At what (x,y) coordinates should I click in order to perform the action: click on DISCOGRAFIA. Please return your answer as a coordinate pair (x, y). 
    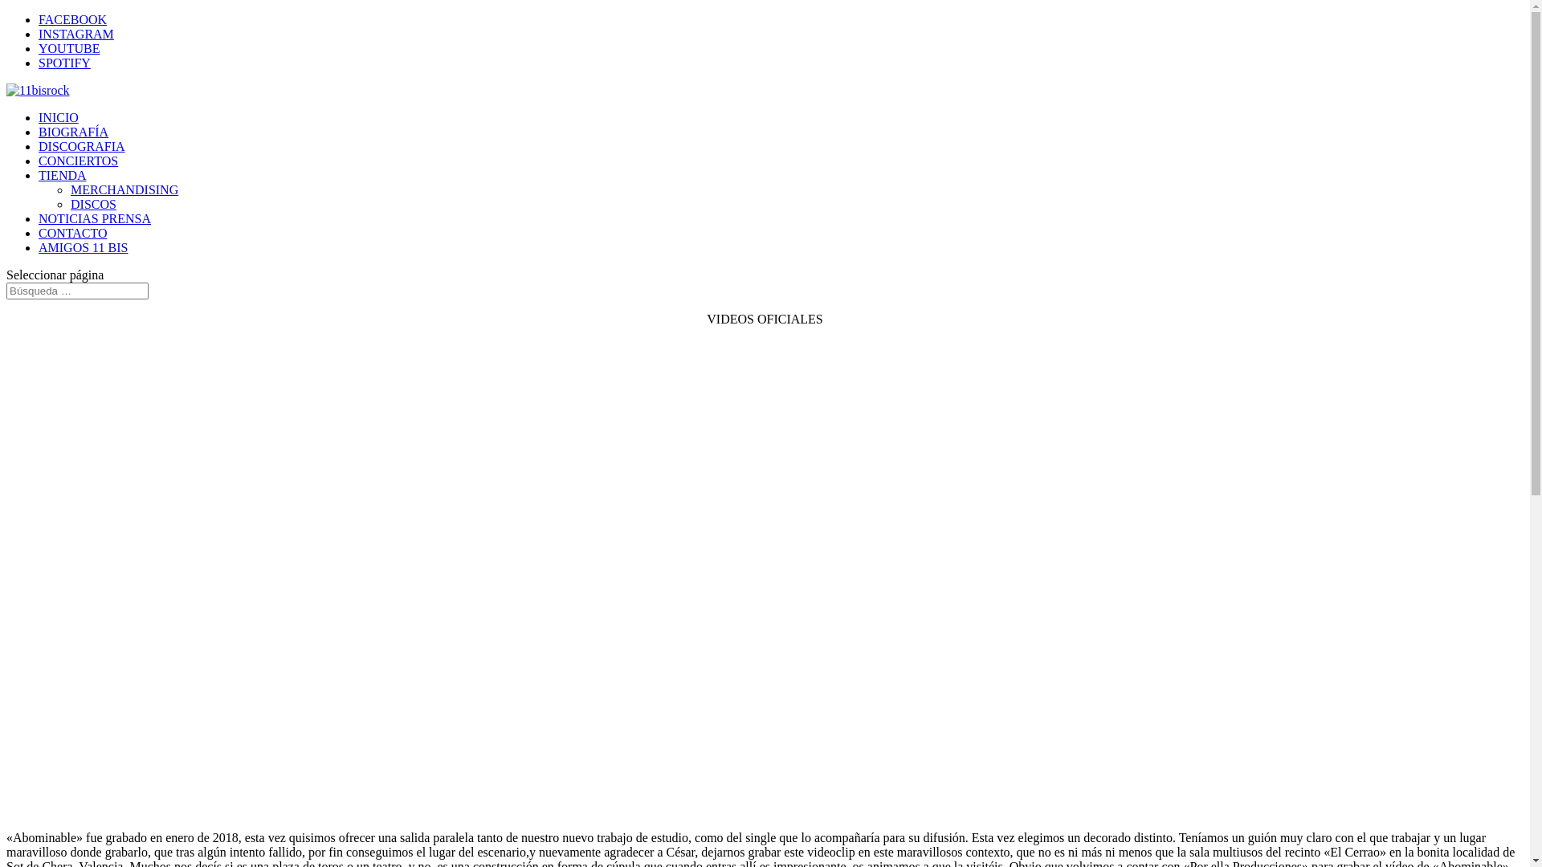
    Looking at the image, I should click on (82, 146).